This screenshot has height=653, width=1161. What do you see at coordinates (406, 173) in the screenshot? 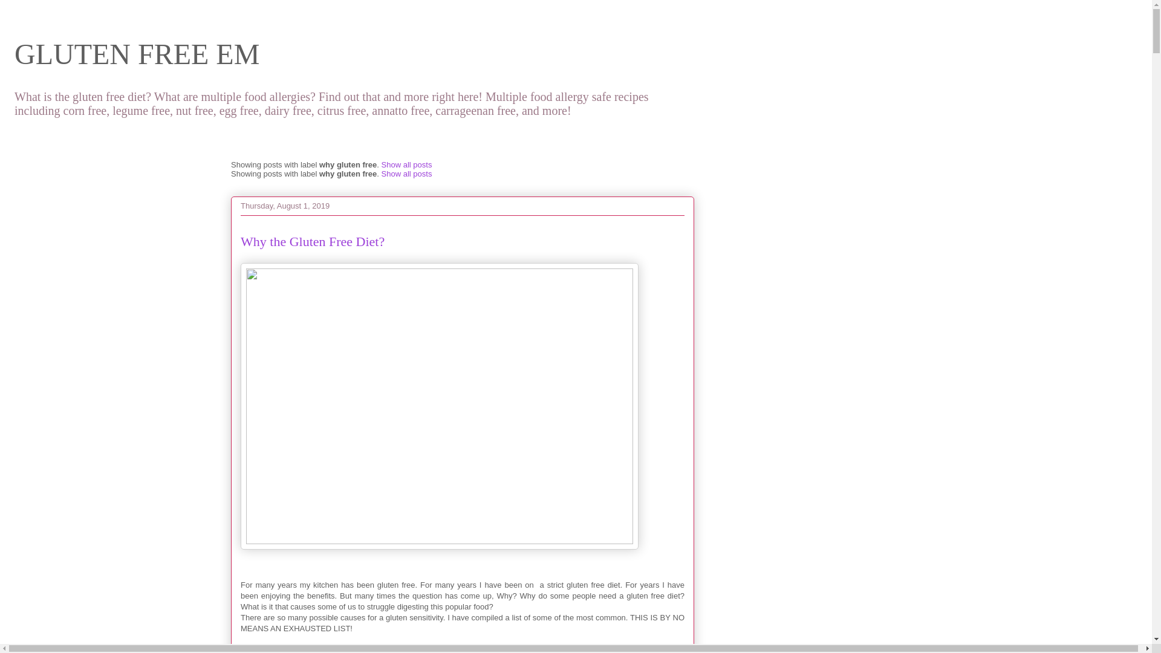
I see `Show all posts` at bounding box center [406, 173].